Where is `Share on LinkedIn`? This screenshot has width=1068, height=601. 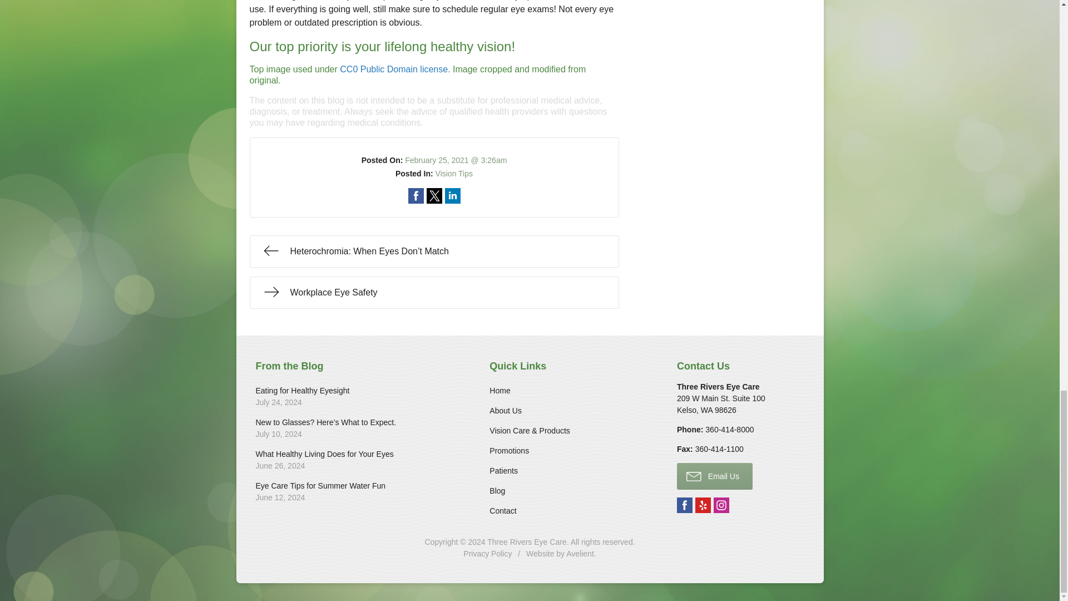 Share on LinkedIn is located at coordinates (453, 196).